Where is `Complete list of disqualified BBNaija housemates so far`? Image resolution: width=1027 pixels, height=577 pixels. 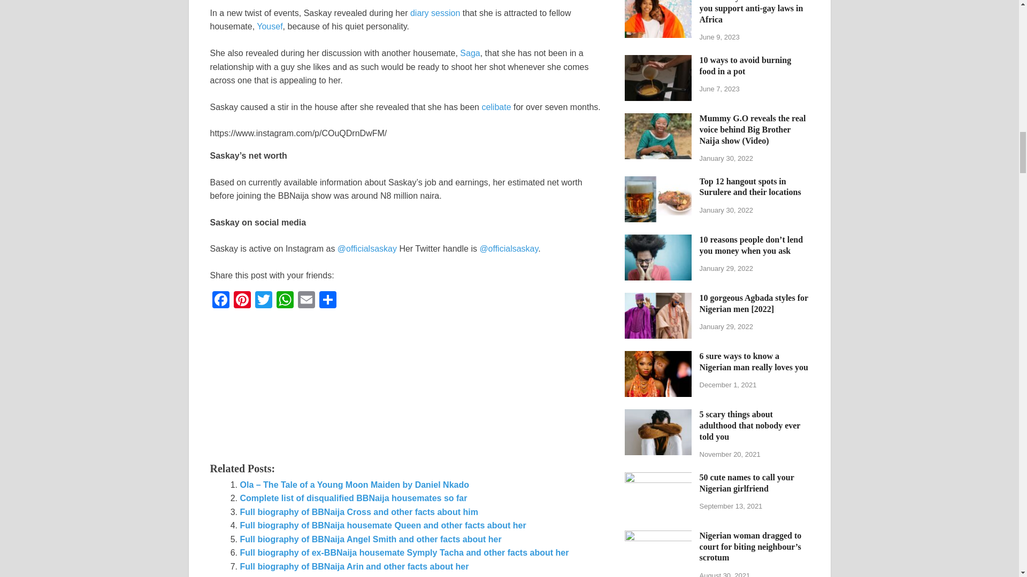 Complete list of disqualified BBNaija housemates so far is located at coordinates (353, 498).